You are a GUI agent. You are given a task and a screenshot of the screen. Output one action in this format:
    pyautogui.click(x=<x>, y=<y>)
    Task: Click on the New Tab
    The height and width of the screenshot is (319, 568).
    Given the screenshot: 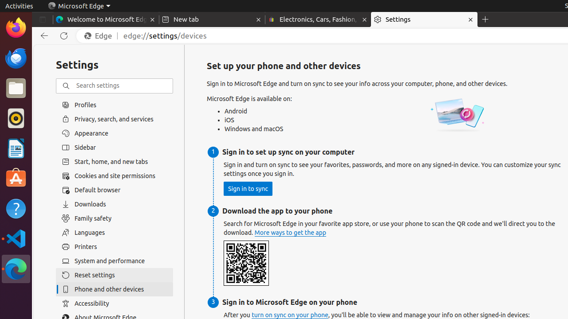 What is the action you would take?
    pyautogui.click(x=485, y=19)
    